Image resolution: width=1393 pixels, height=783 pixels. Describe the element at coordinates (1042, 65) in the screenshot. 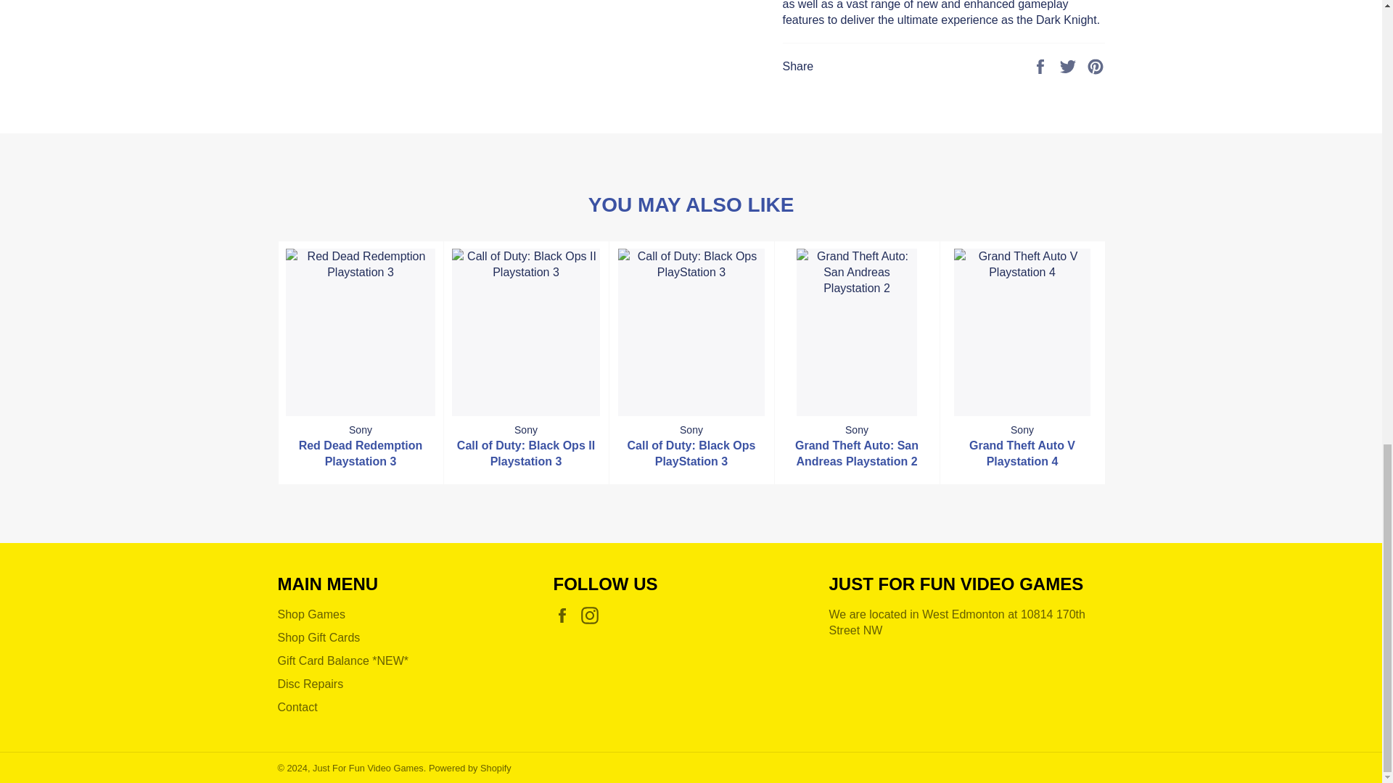

I see `Share on Facebook` at that location.